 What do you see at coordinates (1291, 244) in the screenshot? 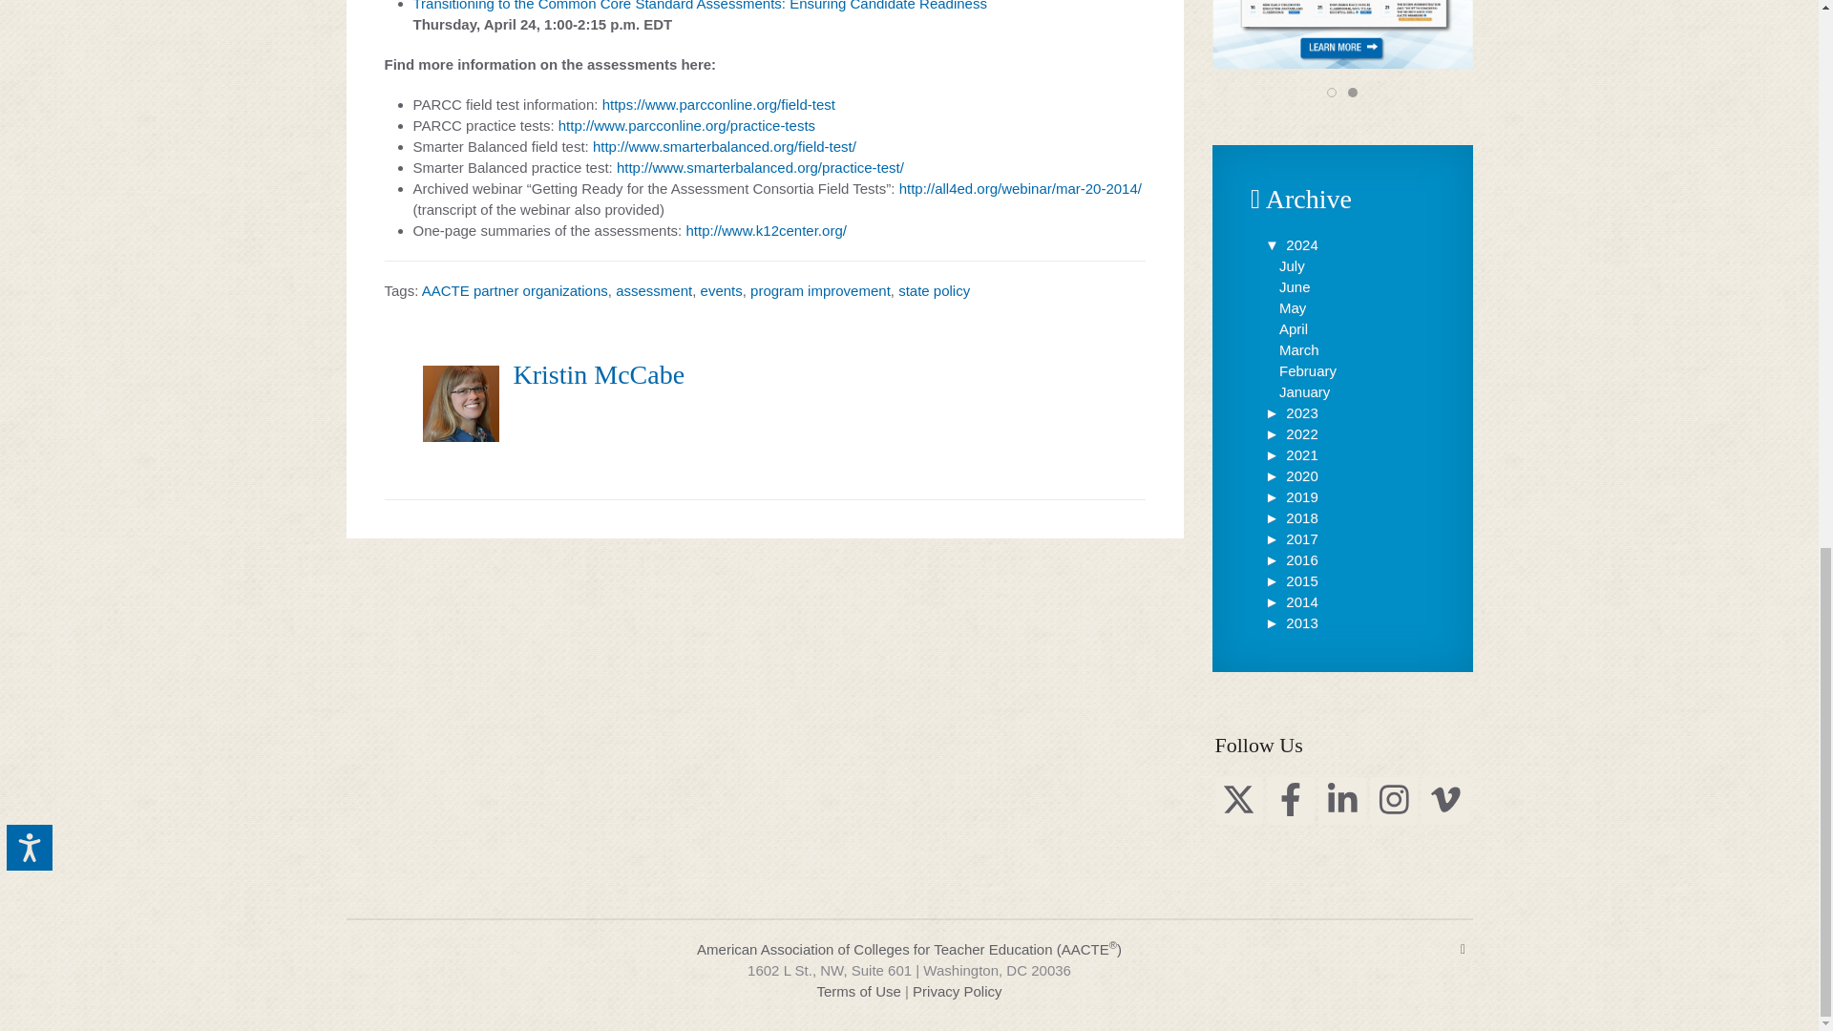
I see `2024` at bounding box center [1291, 244].